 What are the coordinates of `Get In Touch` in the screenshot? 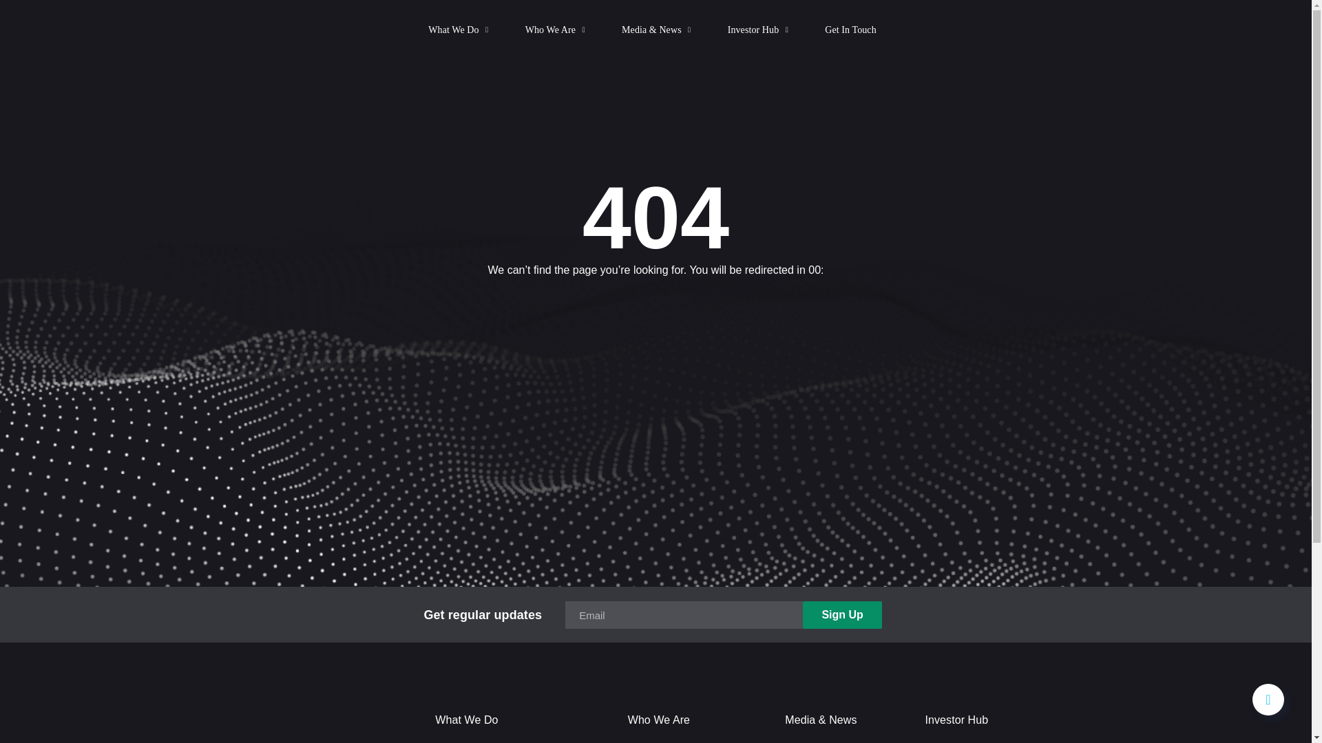 It's located at (850, 30).